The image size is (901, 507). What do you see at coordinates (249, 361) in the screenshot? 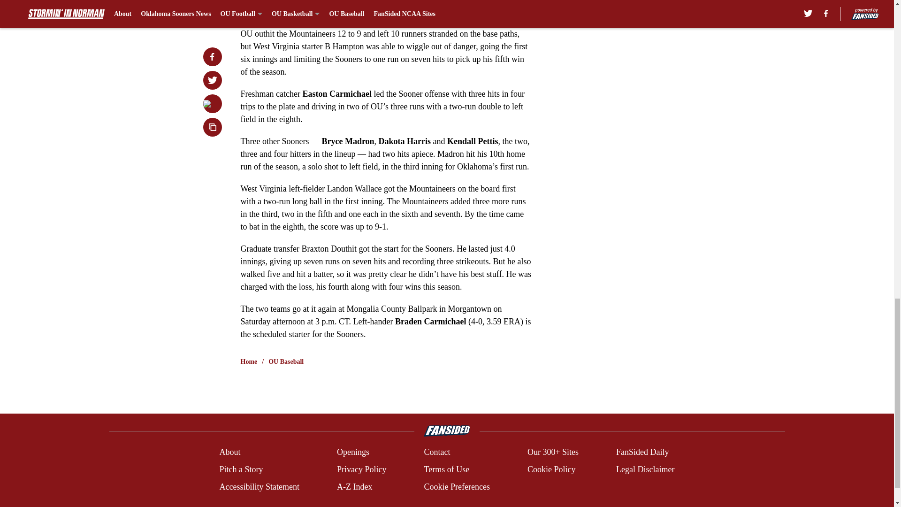
I see `Home` at bounding box center [249, 361].